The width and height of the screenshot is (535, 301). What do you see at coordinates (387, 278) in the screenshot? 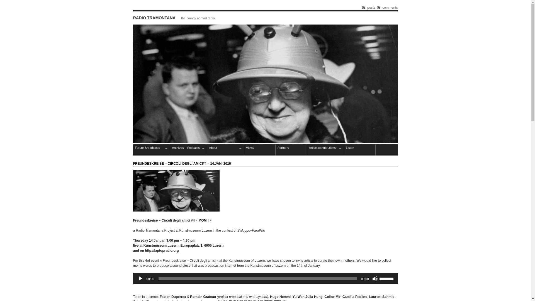
I see `Use Up/Down Arrow keys to increase or decrease volume.` at bounding box center [387, 278].